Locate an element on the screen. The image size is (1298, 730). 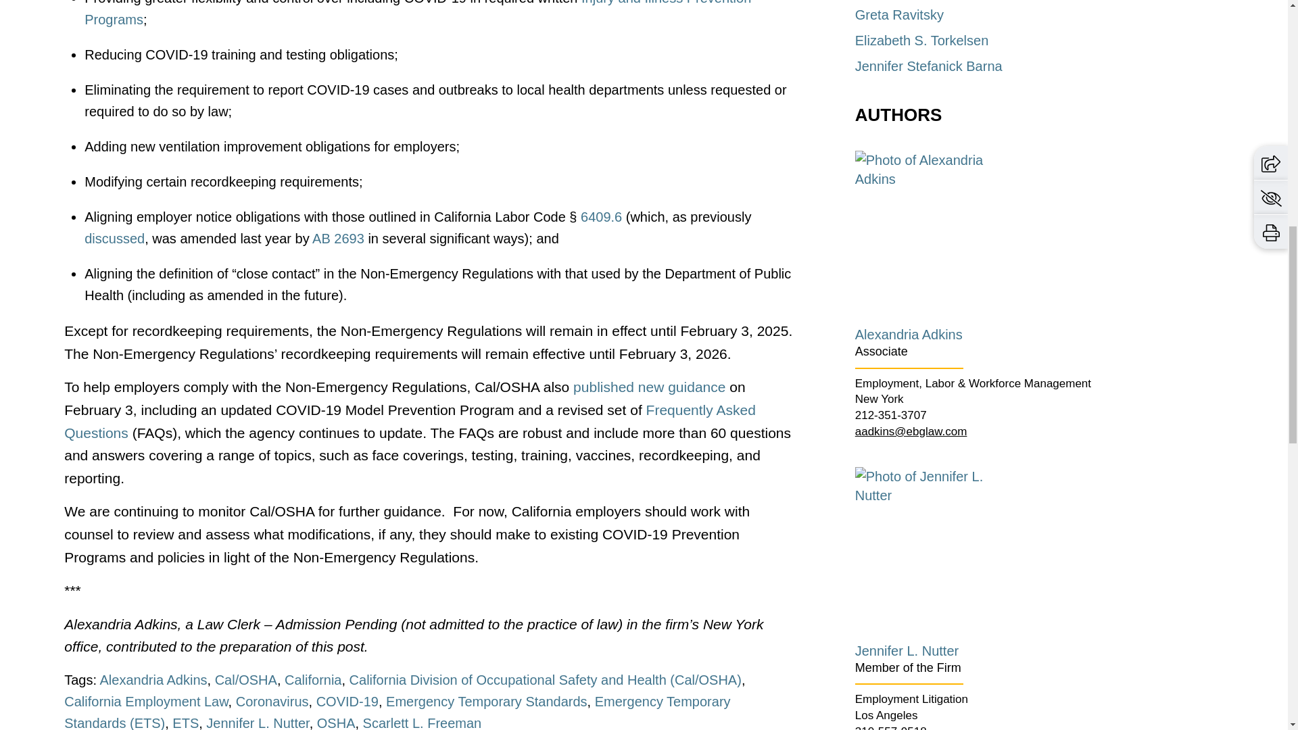
Alexandria Adkins is located at coordinates (153, 680).